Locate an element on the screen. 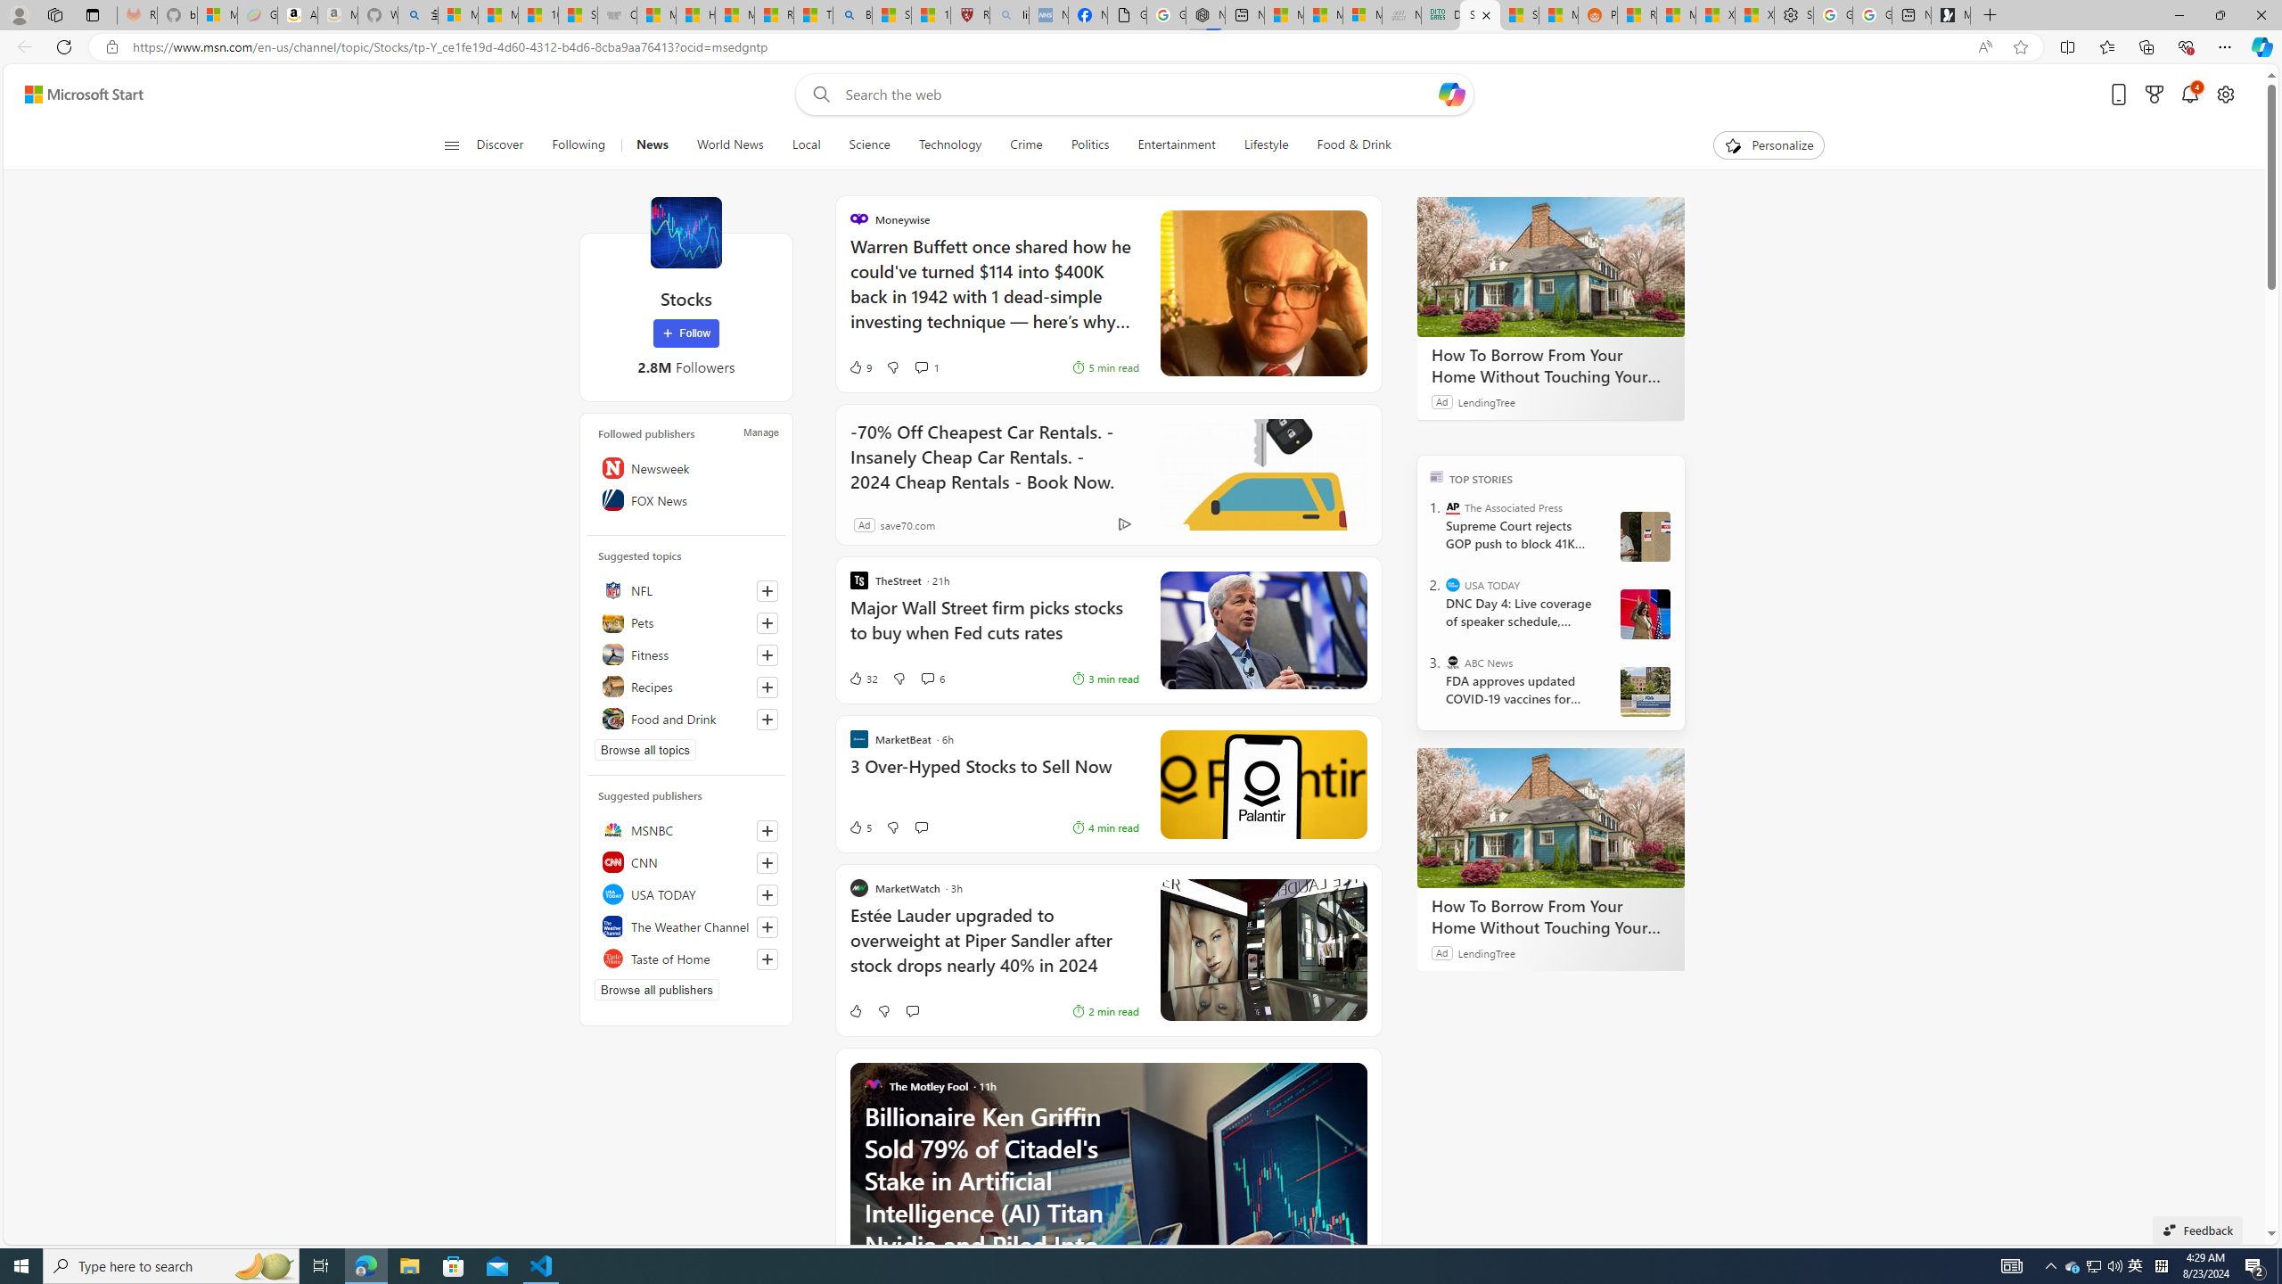 This screenshot has width=2282, height=1284. TOP is located at coordinates (1437, 475).